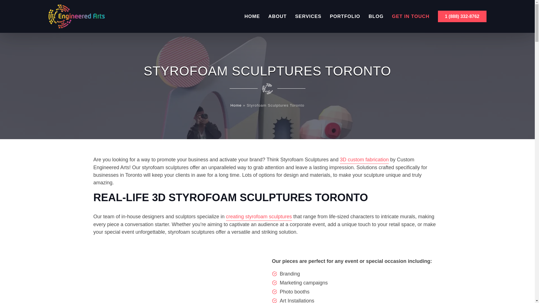 The height and width of the screenshot is (303, 539). Describe the element at coordinates (345, 16) in the screenshot. I see `PORTFOLIO` at that location.